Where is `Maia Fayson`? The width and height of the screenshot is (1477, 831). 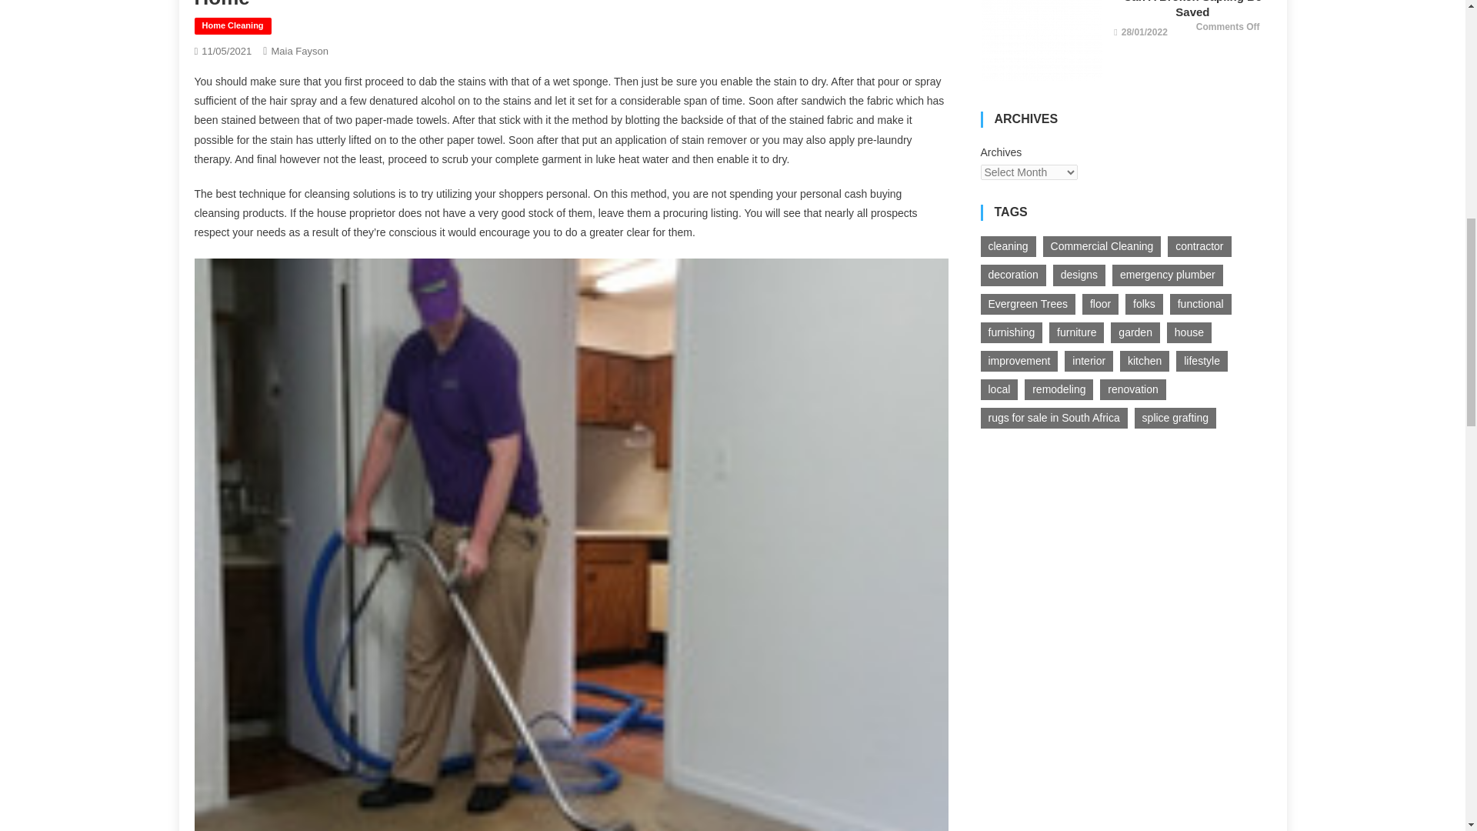
Maia Fayson is located at coordinates (298, 51).